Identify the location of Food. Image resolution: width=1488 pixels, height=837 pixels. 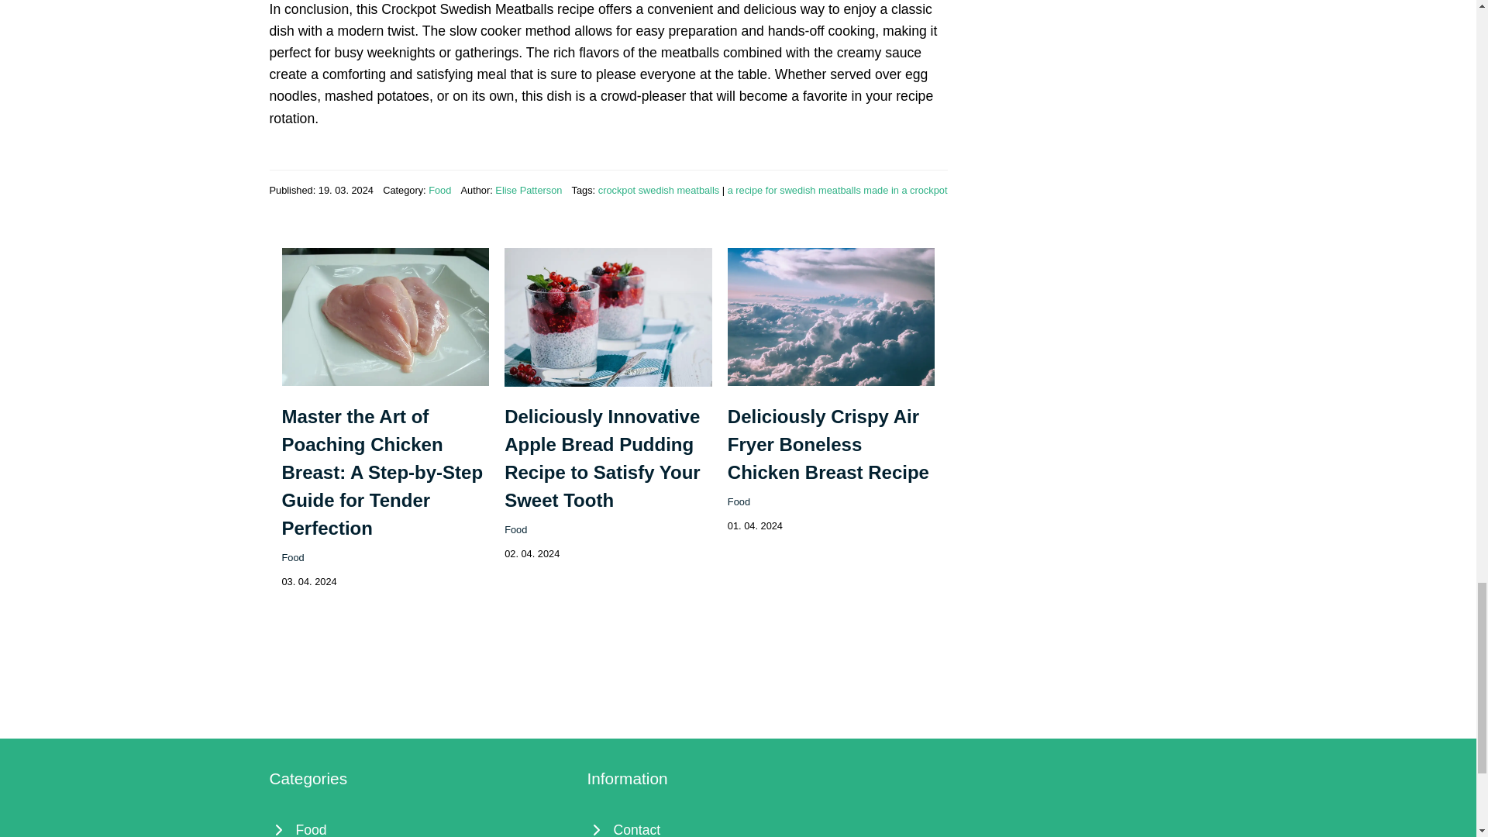
(515, 530).